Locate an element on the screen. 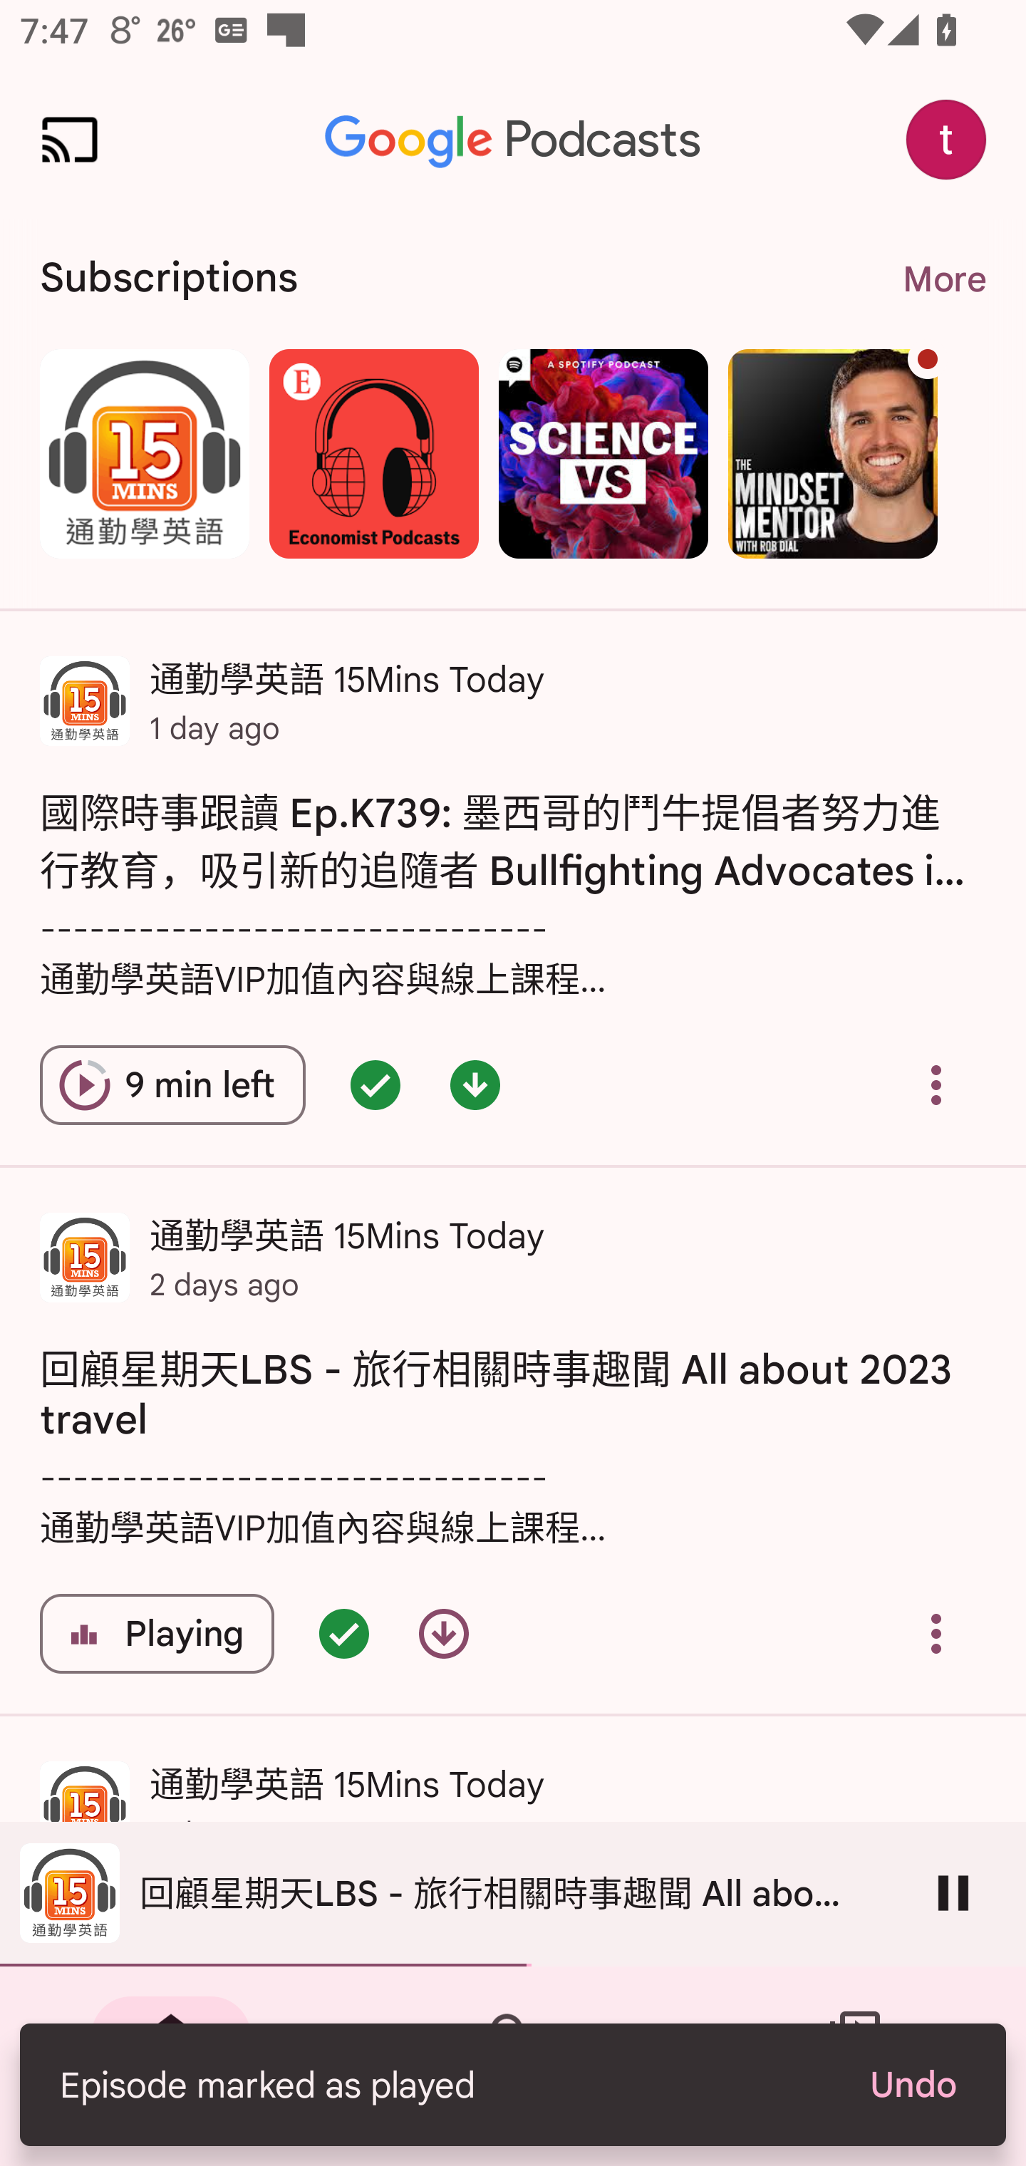  Cast. Disconnected is located at coordinates (70, 140).